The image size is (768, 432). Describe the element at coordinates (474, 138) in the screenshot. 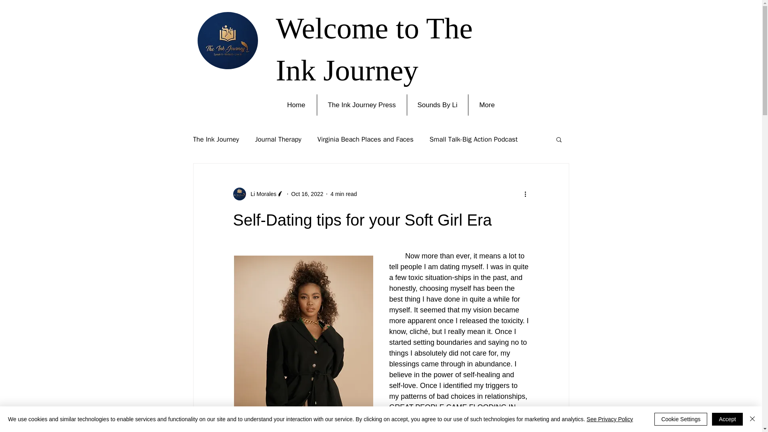

I see `Small Talk-Big Action Podcast` at that location.